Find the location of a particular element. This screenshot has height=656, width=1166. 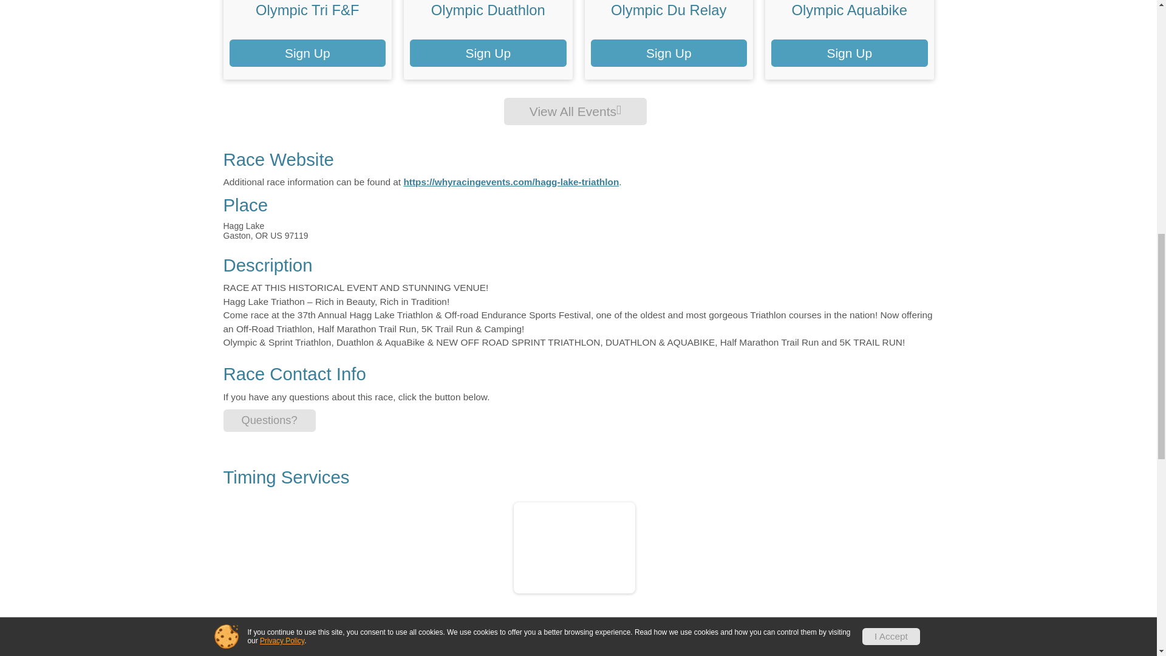

Olympic Du Relay is located at coordinates (669, 10).